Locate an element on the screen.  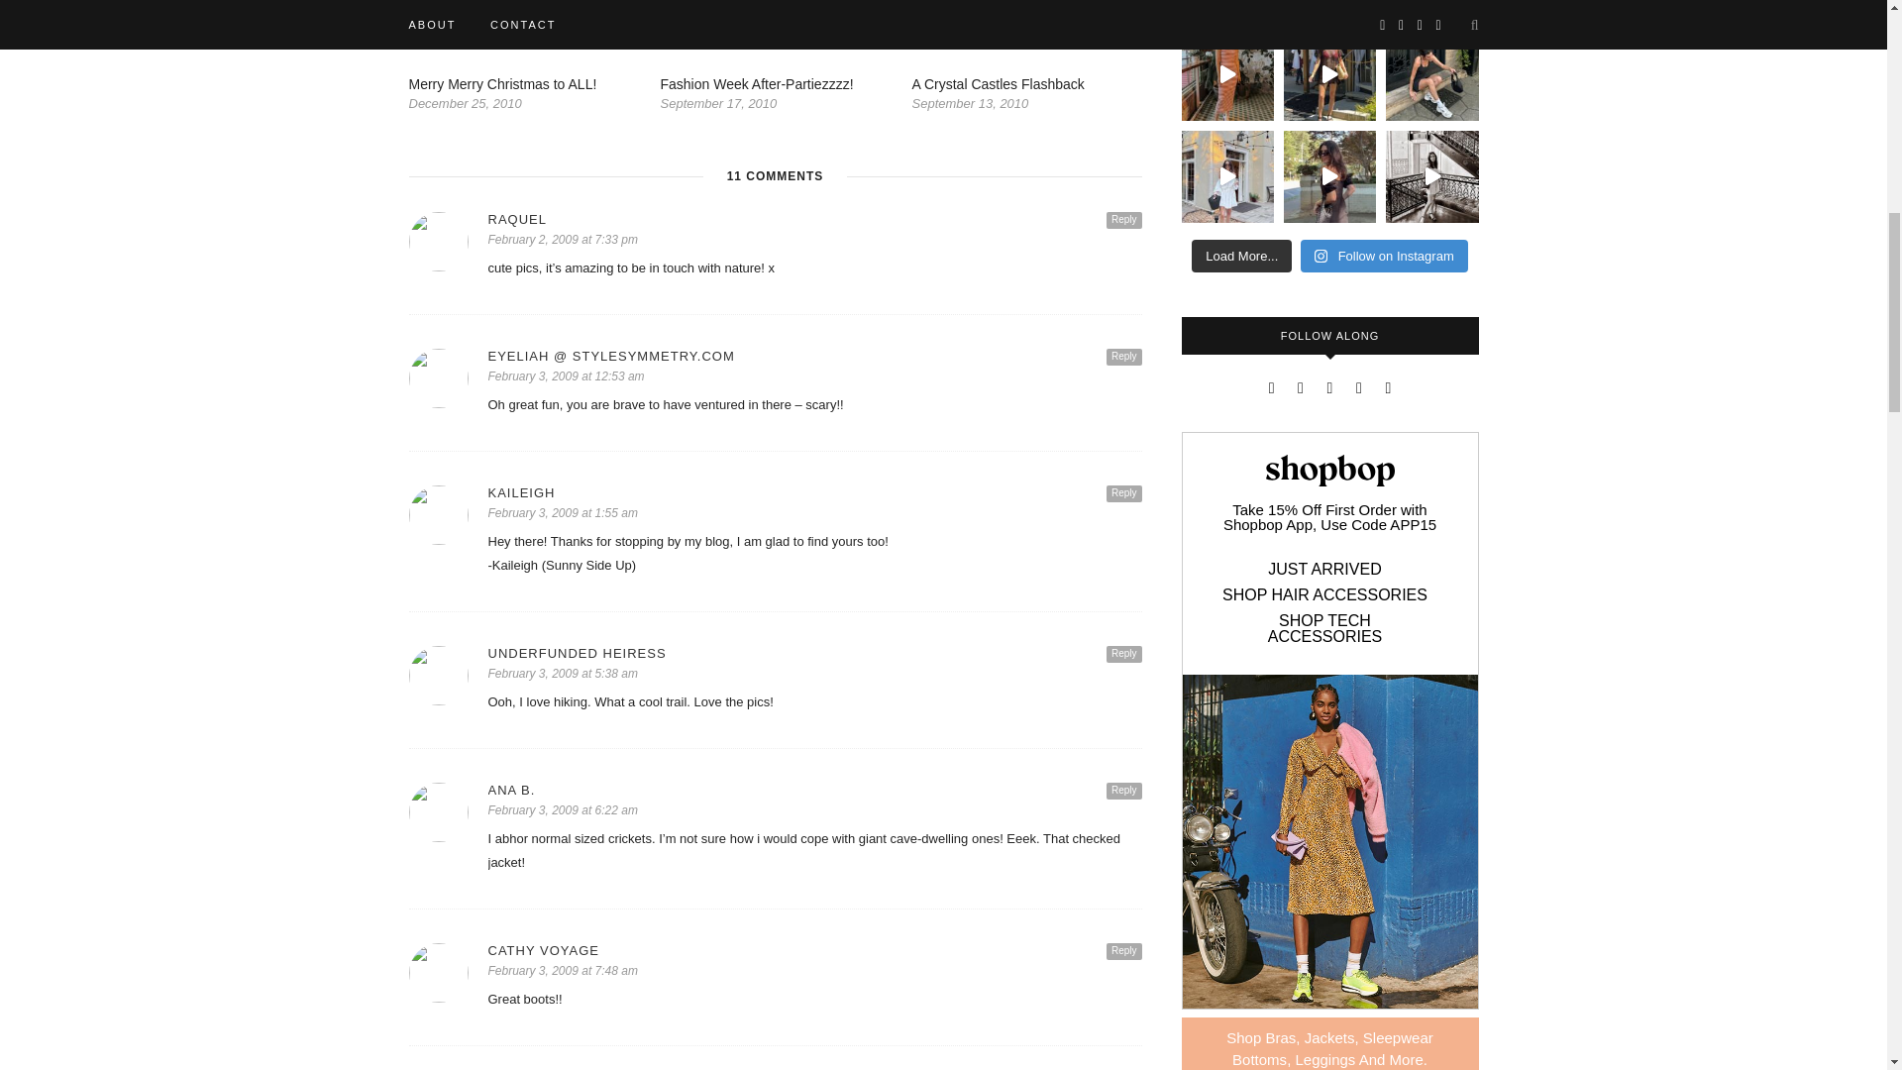
Reply is located at coordinates (1124, 654).